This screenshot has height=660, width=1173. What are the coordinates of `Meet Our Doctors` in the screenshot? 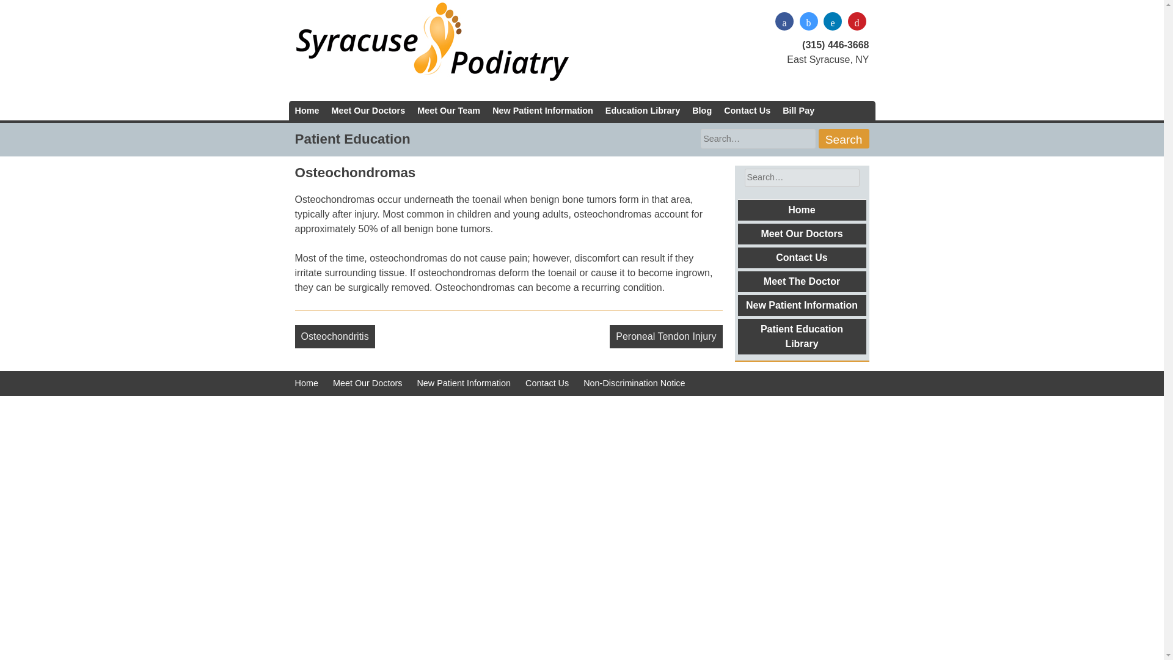 It's located at (368, 383).